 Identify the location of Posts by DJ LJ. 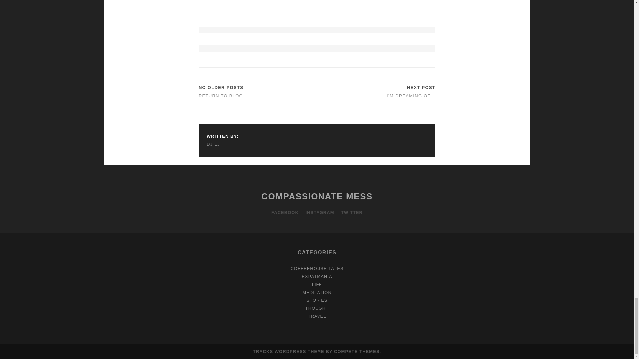
(222, 144).